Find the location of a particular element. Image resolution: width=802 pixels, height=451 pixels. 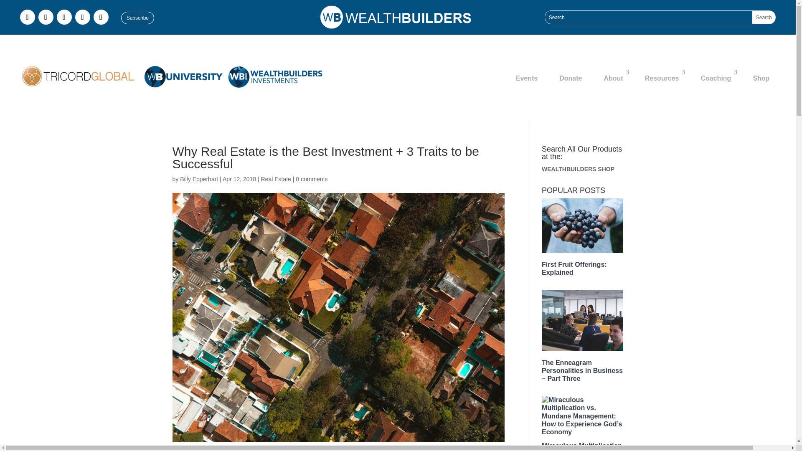

Follow on Facebook is located at coordinates (28, 17).